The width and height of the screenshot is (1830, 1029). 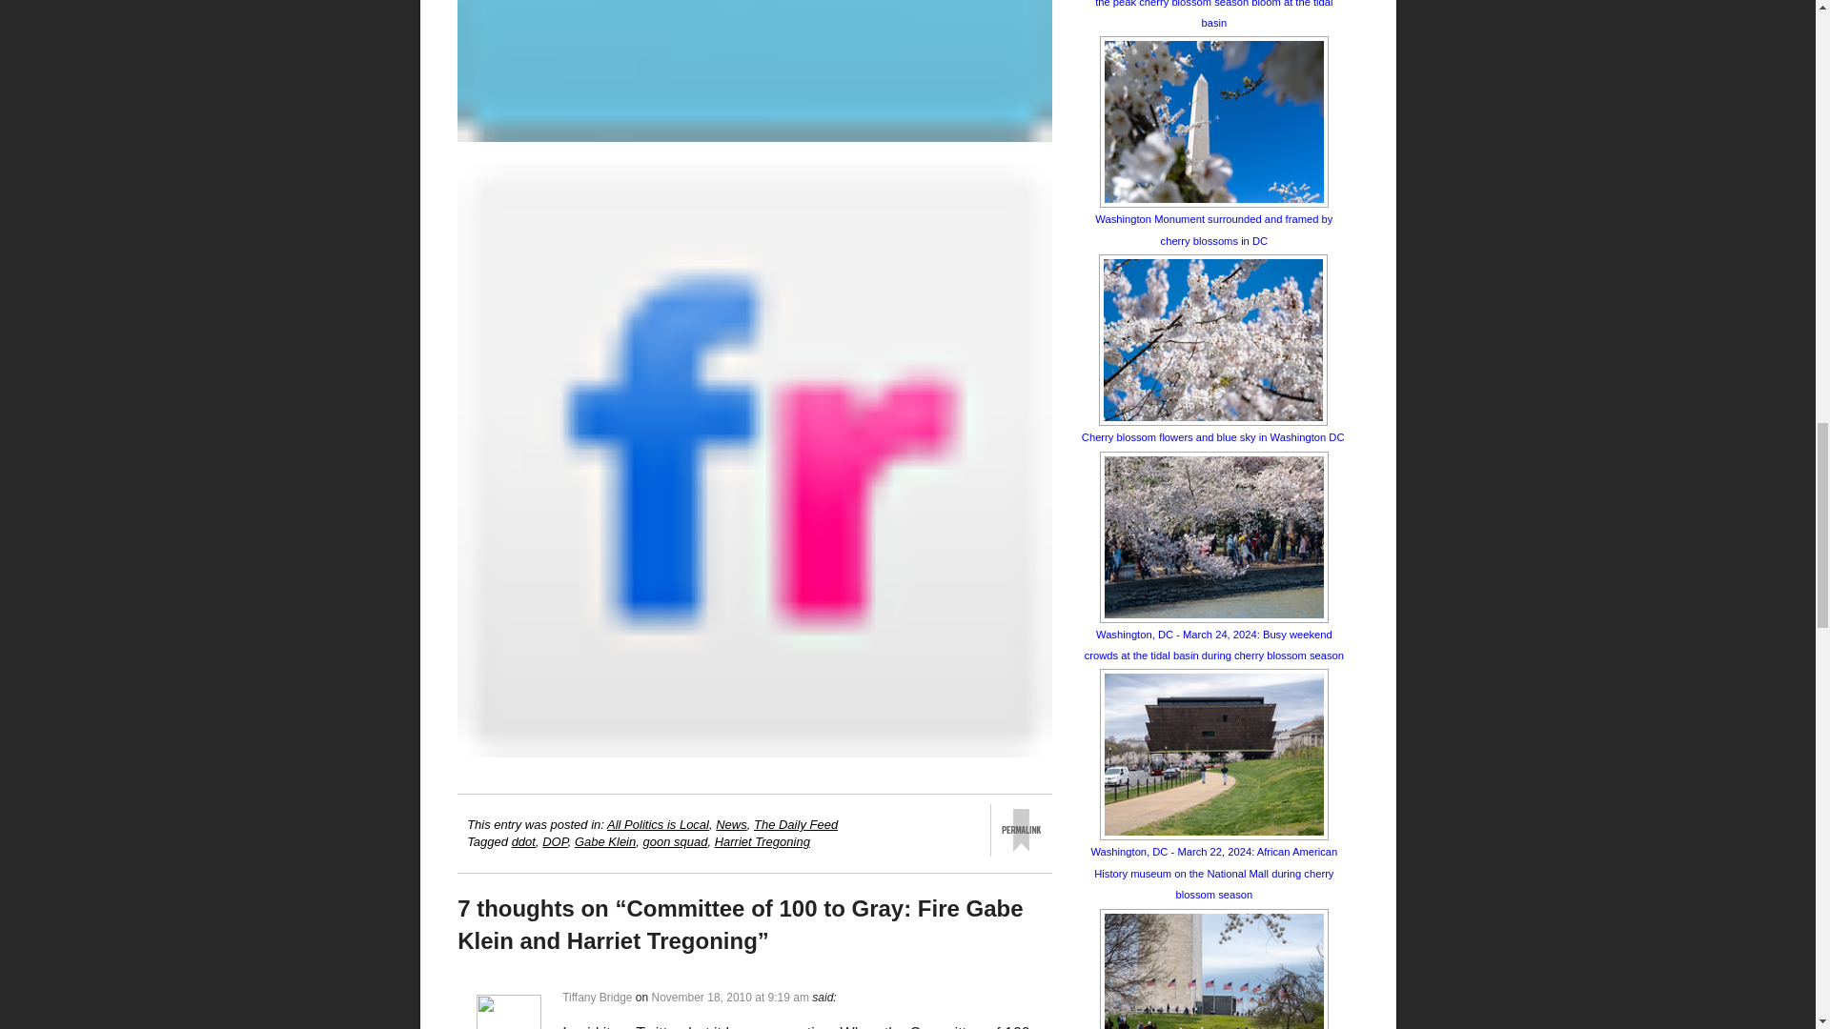 I want to click on The Daily Feed, so click(x=796, y=823).